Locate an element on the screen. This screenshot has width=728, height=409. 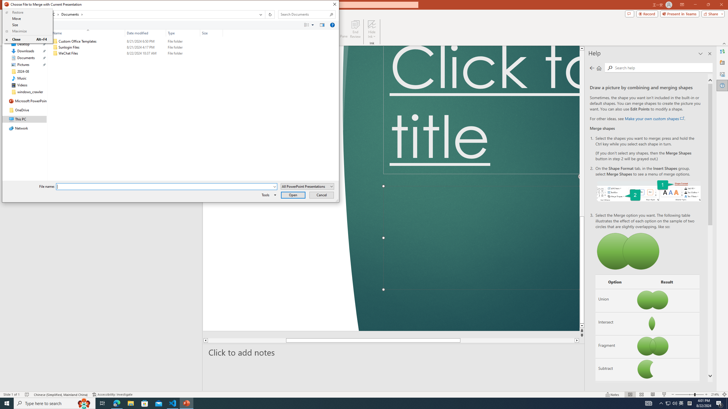
Task View is located at coordinates (102, 403).